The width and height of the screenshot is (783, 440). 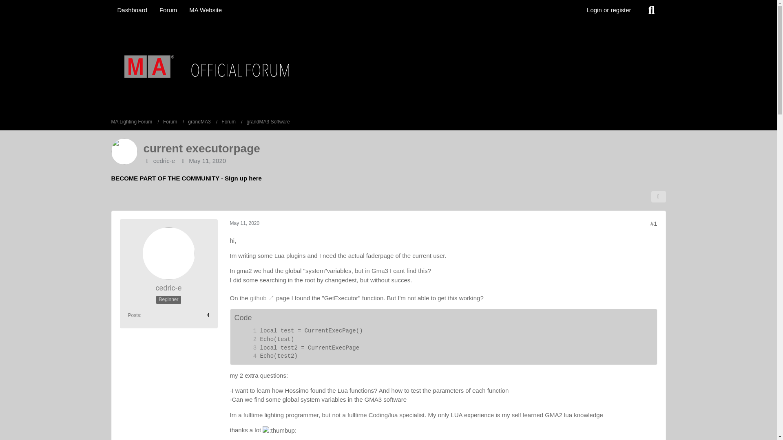 What do you see at coordinates (268, 122) in the screenshot?
I see `grandMA3 Software` at bounding box center [268, 122].